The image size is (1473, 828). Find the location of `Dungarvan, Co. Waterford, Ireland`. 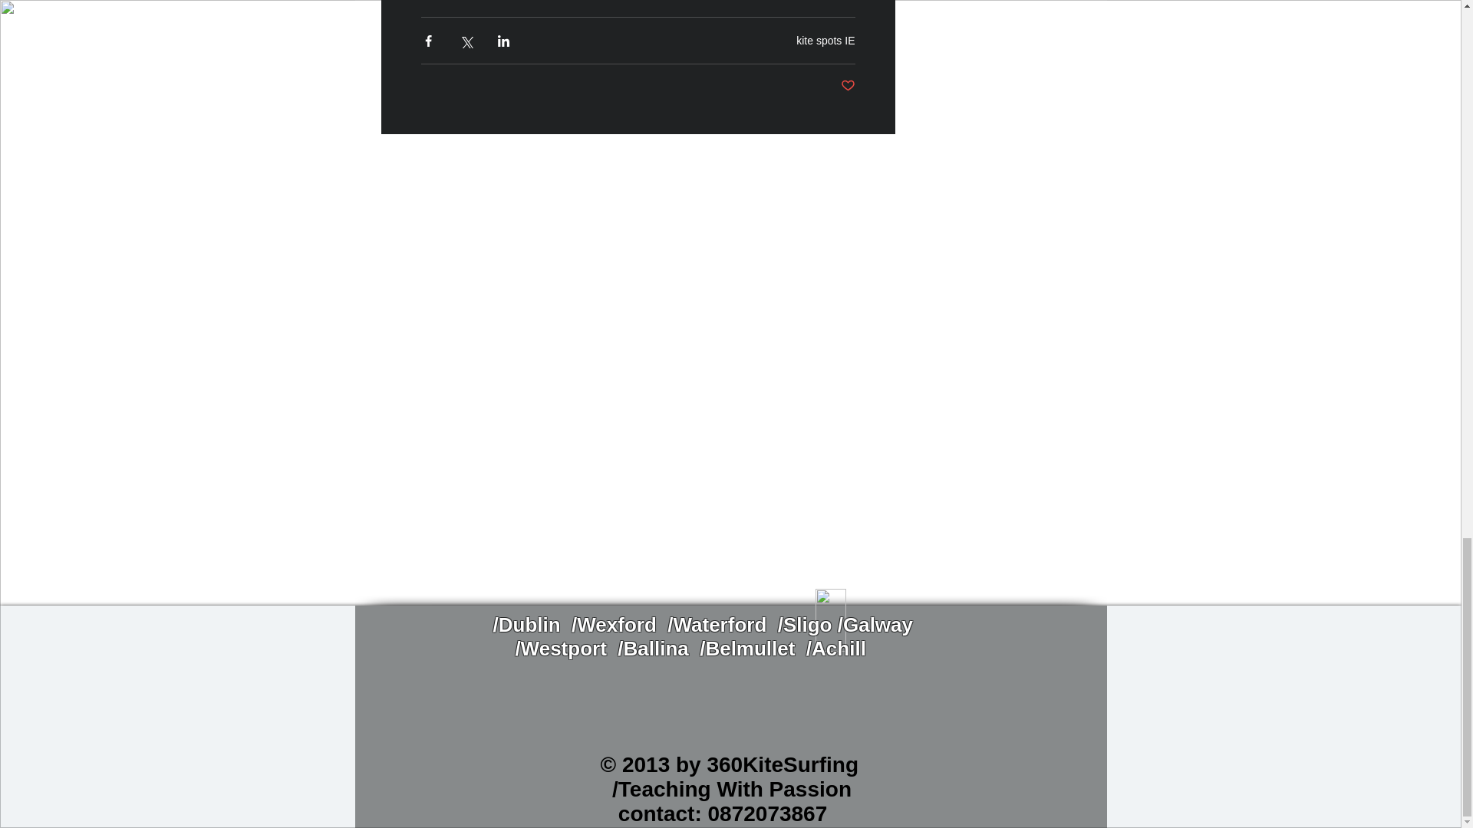

Dungarvan, Co. Waterford, Ireland is located at coordinates (1002, 113).